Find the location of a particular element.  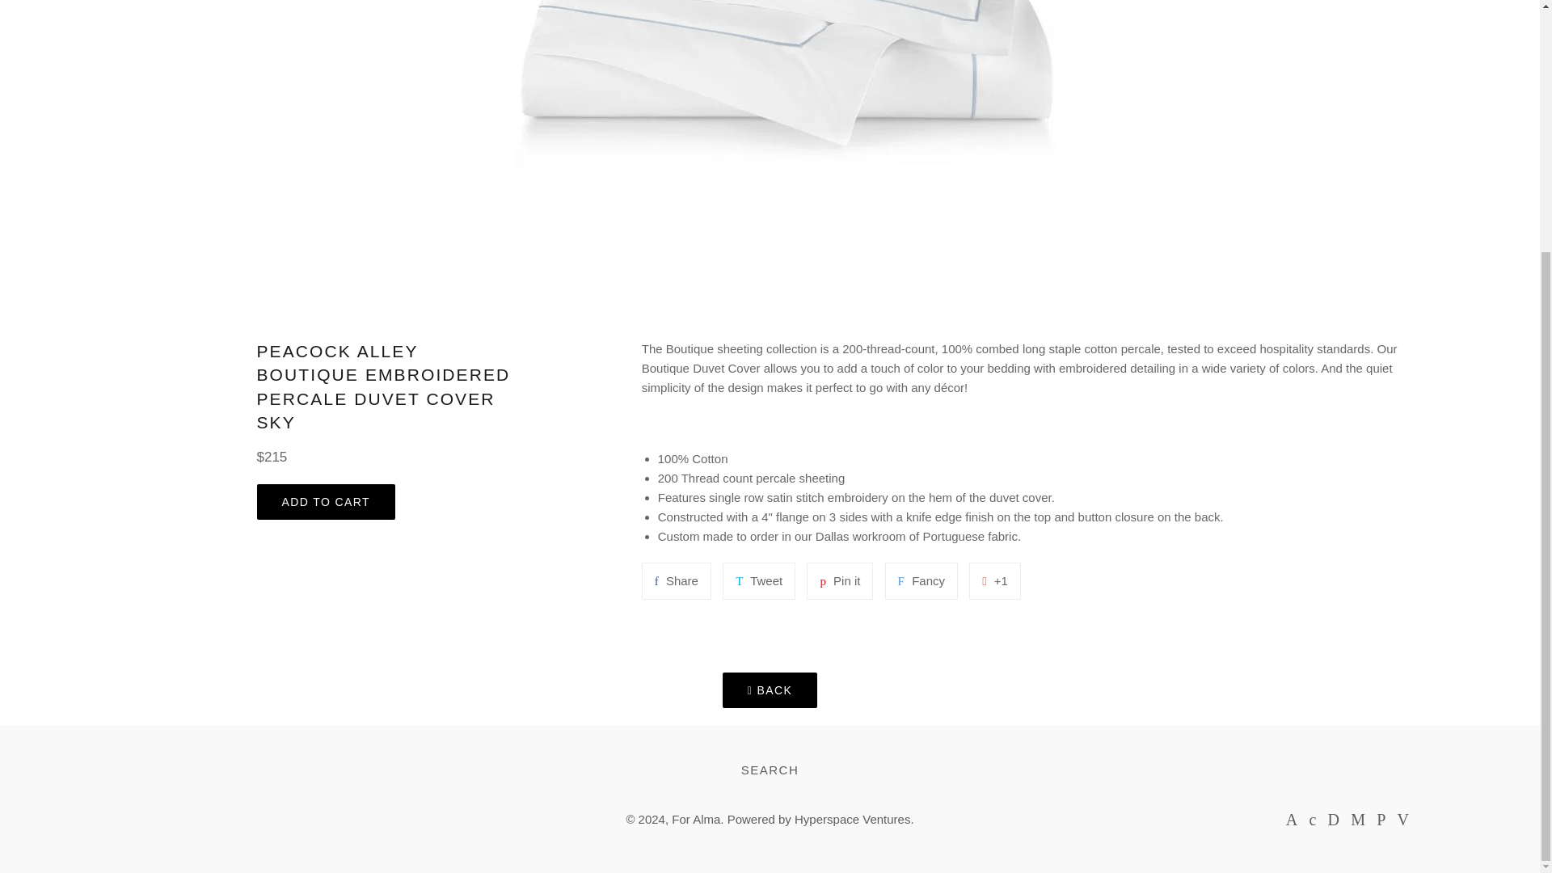

For Alma is located at coordinates (695, 819).